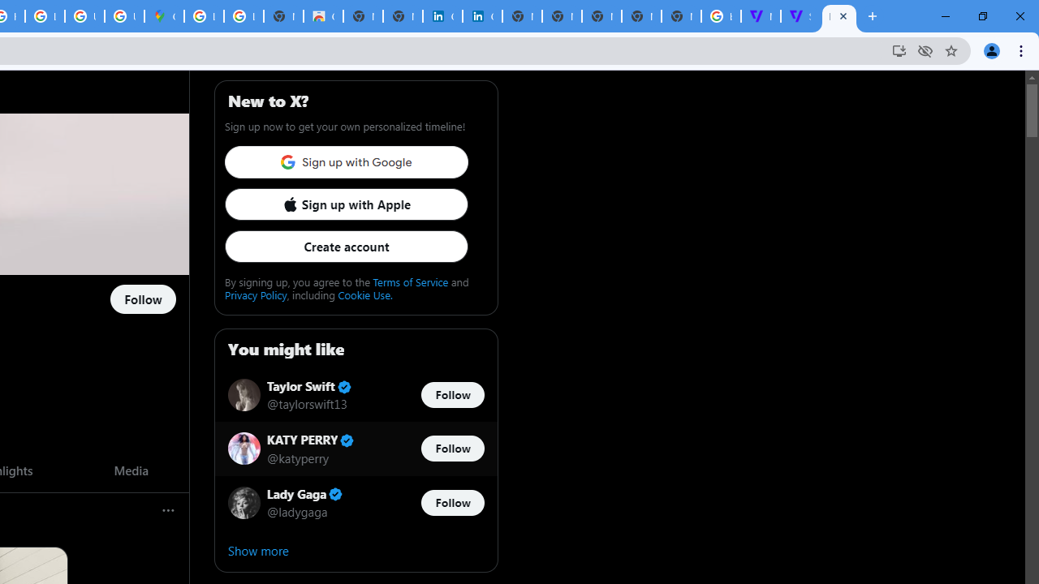  I want to click on Cookie Policy | LinkedIn, so click(482, 16).